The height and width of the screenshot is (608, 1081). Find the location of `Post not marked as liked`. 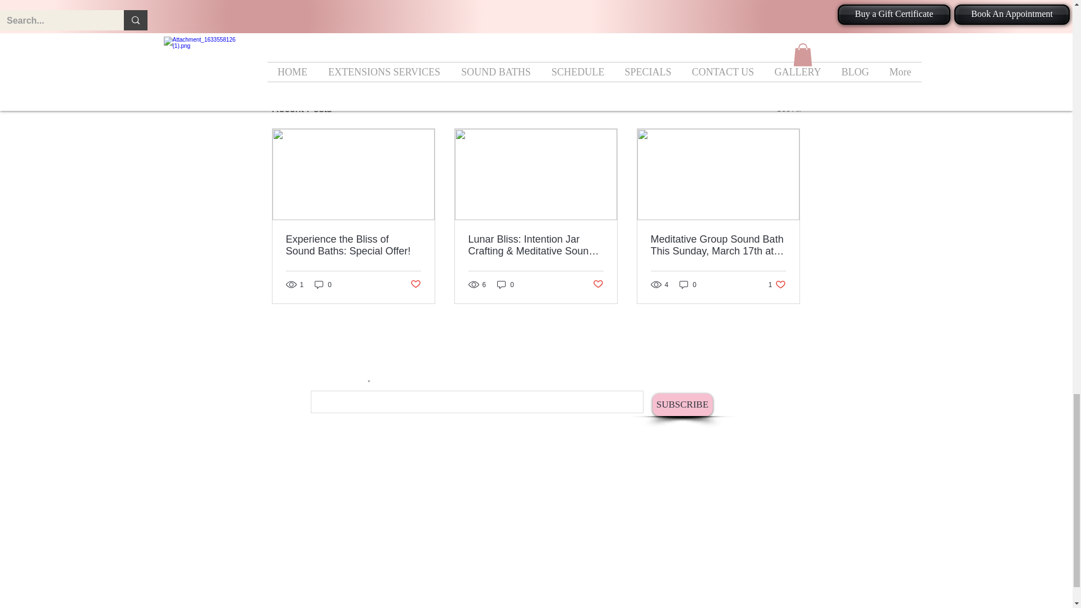

Post not marked as liked is located at coordinates (414, 284).